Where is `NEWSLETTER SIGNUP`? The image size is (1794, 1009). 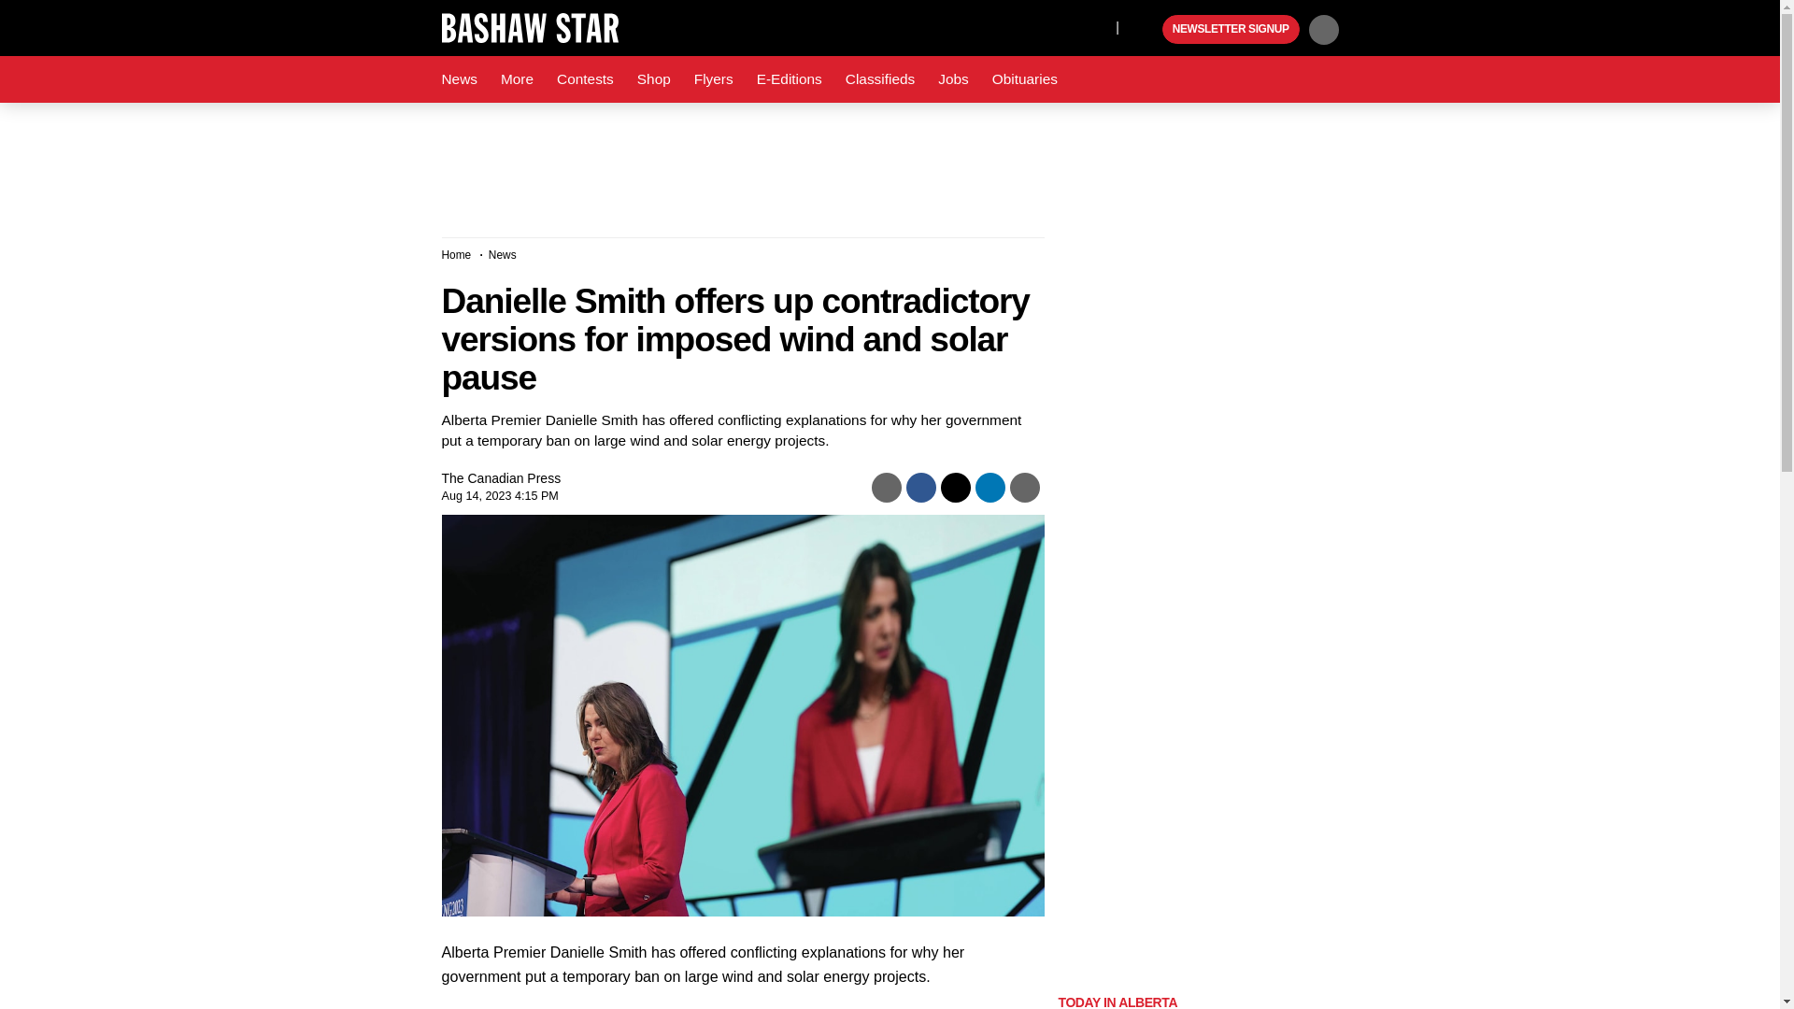
NEWSLETTER SIGNUP is located at coordinates (1231, 30).